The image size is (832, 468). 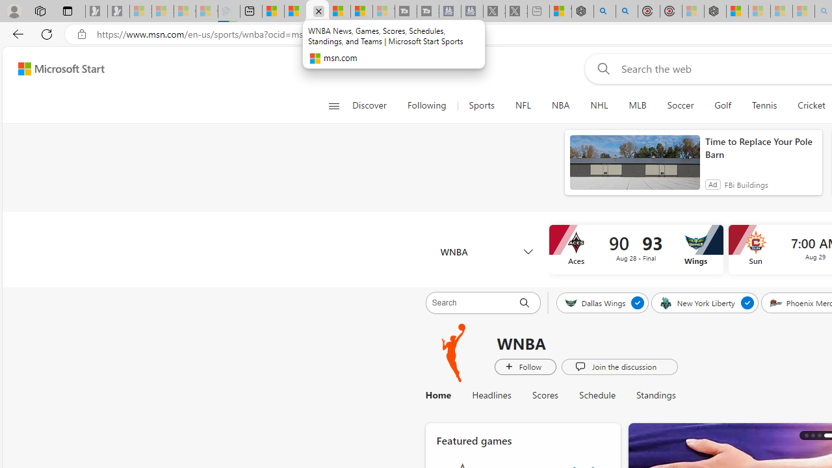 What do you see at coordinates (627, 12) in the screenshot?
I see `poe ++ standard - Search` at bounding box center [627, 12].